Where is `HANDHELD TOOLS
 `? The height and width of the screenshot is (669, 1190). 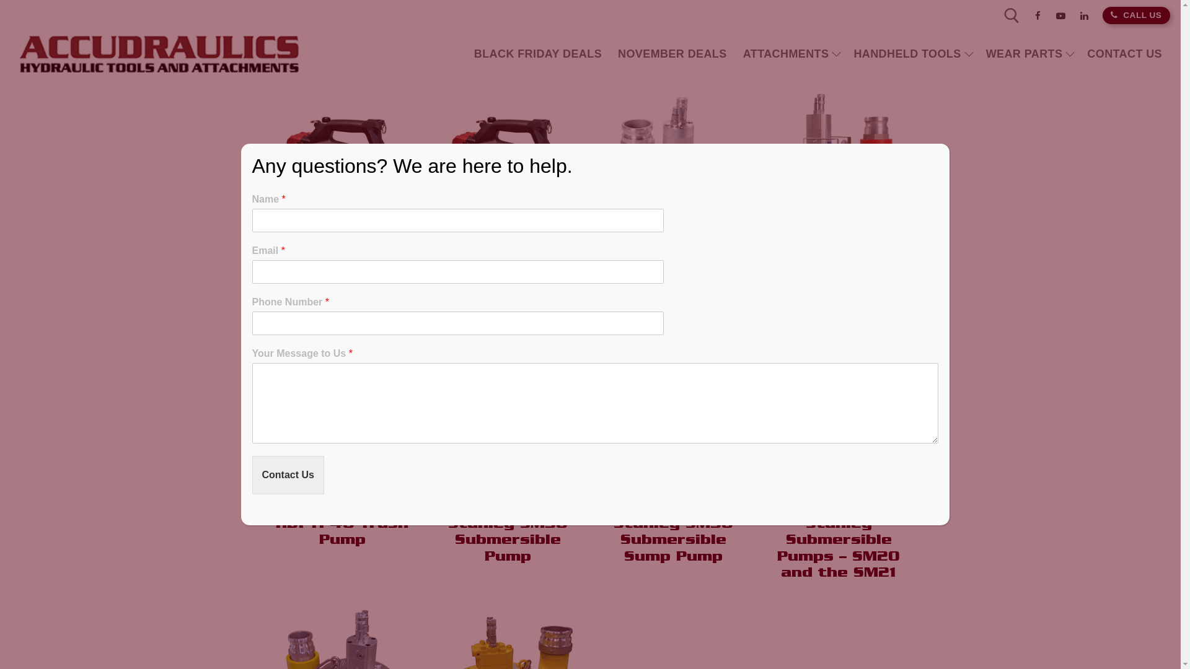
HANDHELD TOOLS
  is located at coordinates (902, 55).